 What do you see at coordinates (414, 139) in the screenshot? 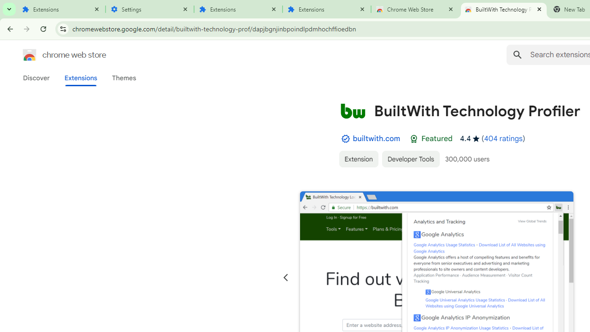
I see `Featured Badge` at bounding box center [414, 139].